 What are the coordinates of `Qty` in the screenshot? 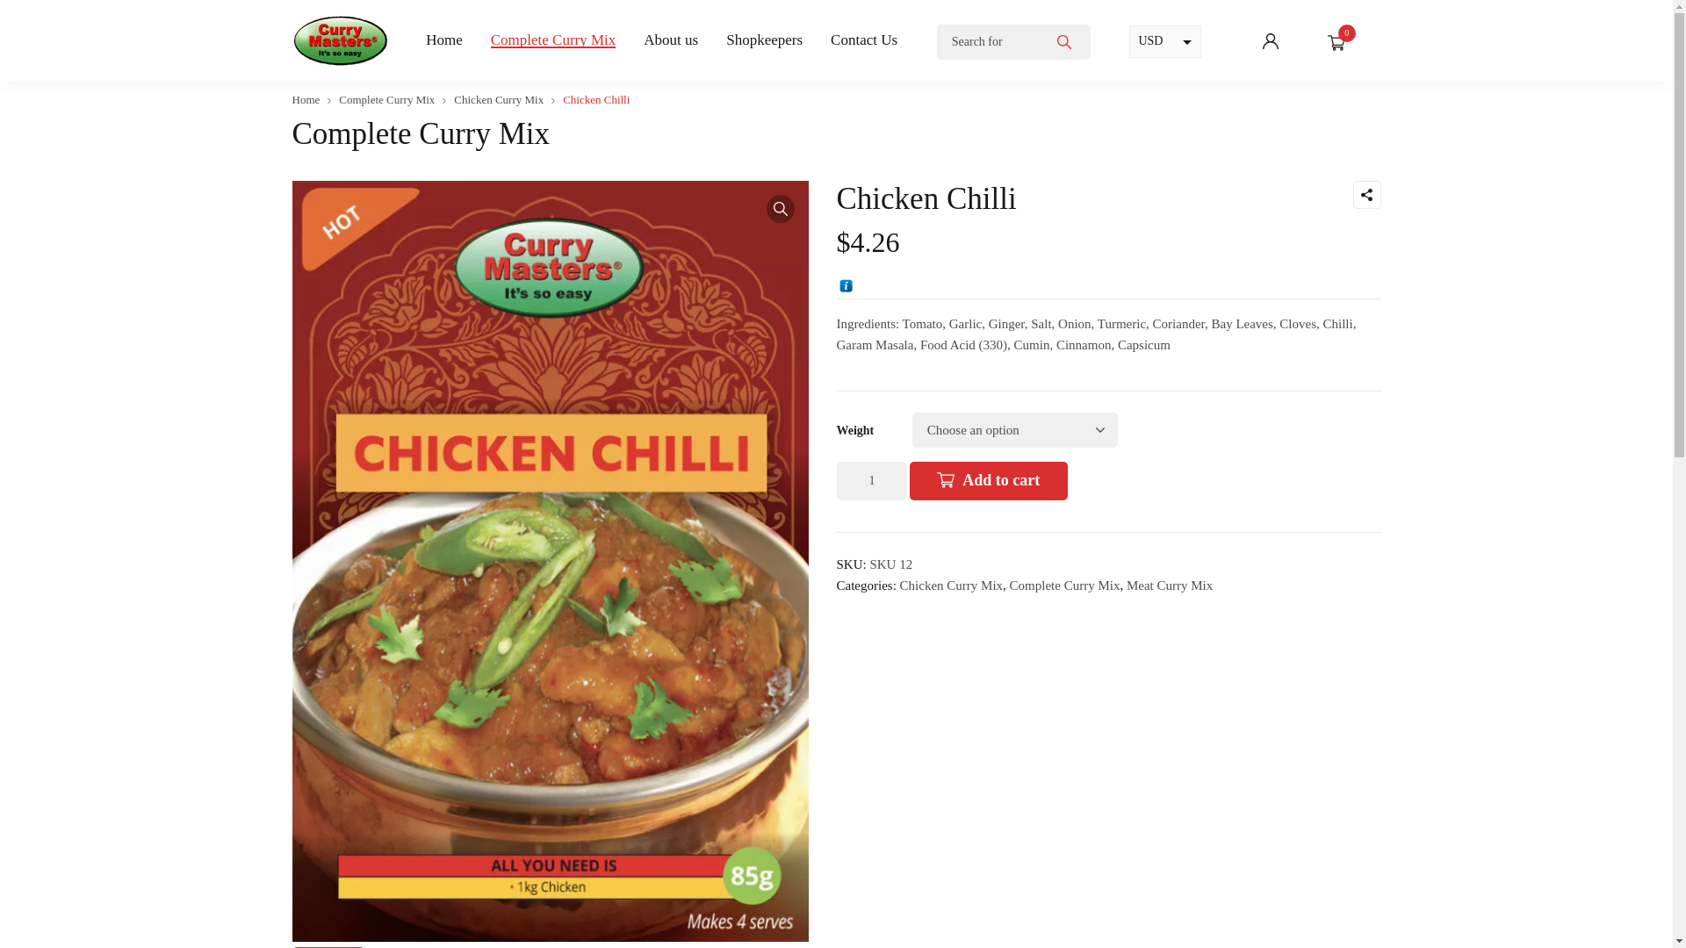 It's located at (871, 481).